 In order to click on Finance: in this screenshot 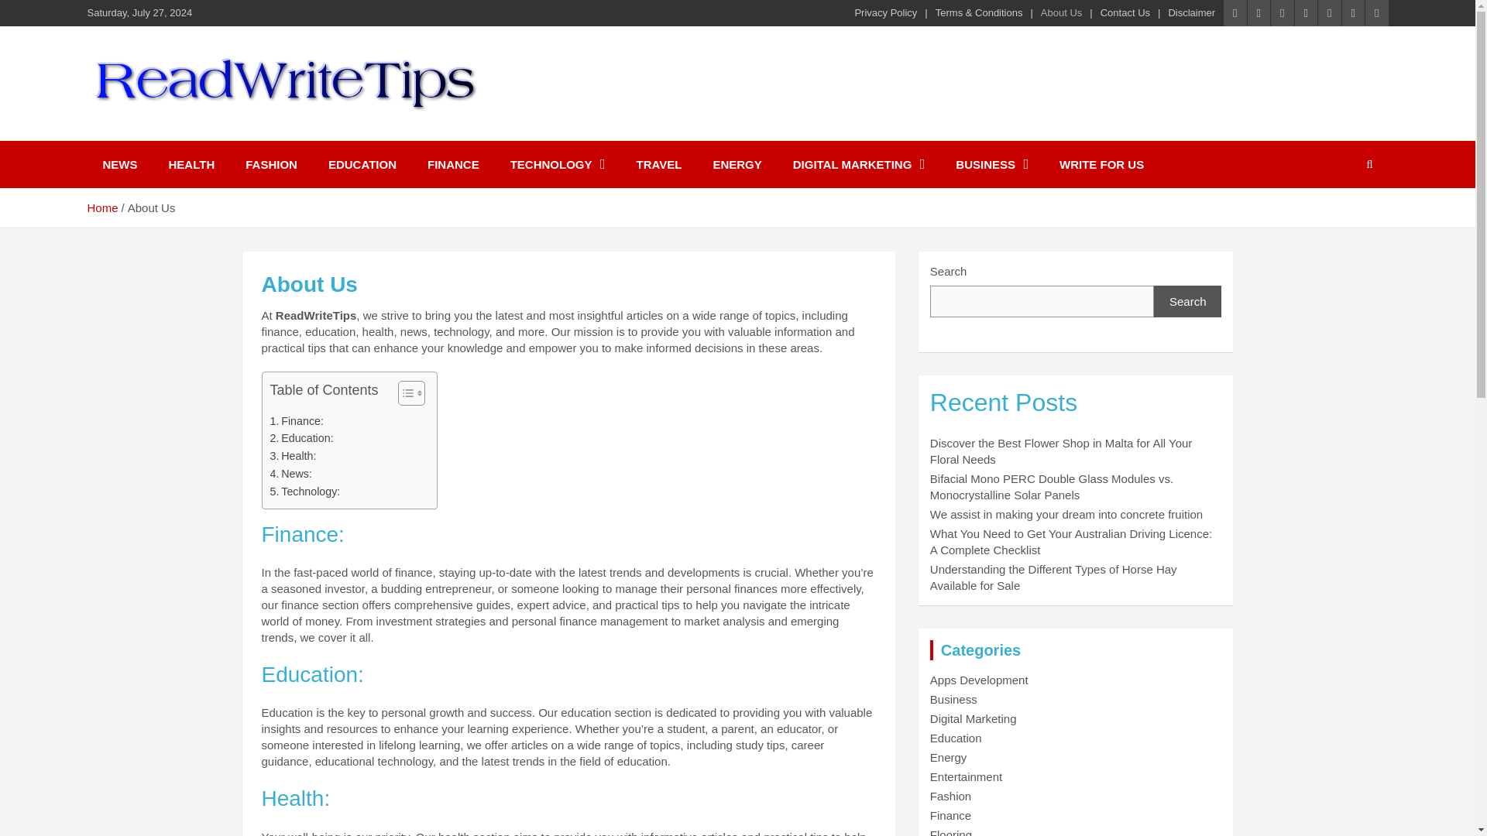, I will do `click(296, 421)`.